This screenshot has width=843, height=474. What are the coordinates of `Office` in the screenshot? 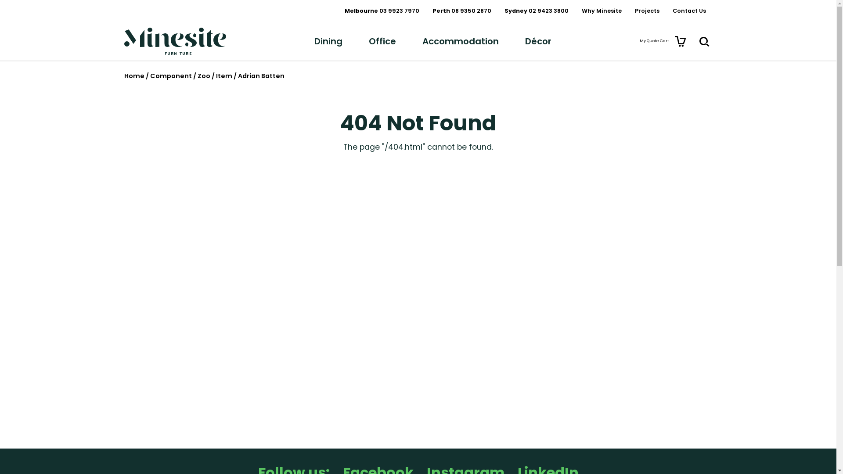 It's located at (382, 41).